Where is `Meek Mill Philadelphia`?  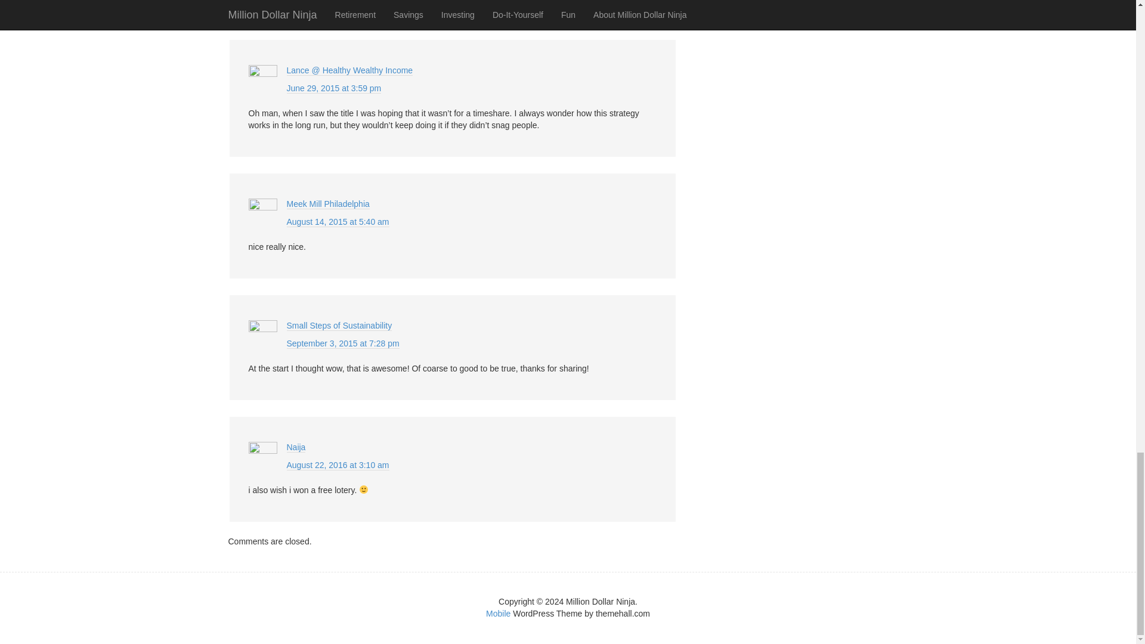
Meek Mill Philadelphia is located at coordinates (327, 204).